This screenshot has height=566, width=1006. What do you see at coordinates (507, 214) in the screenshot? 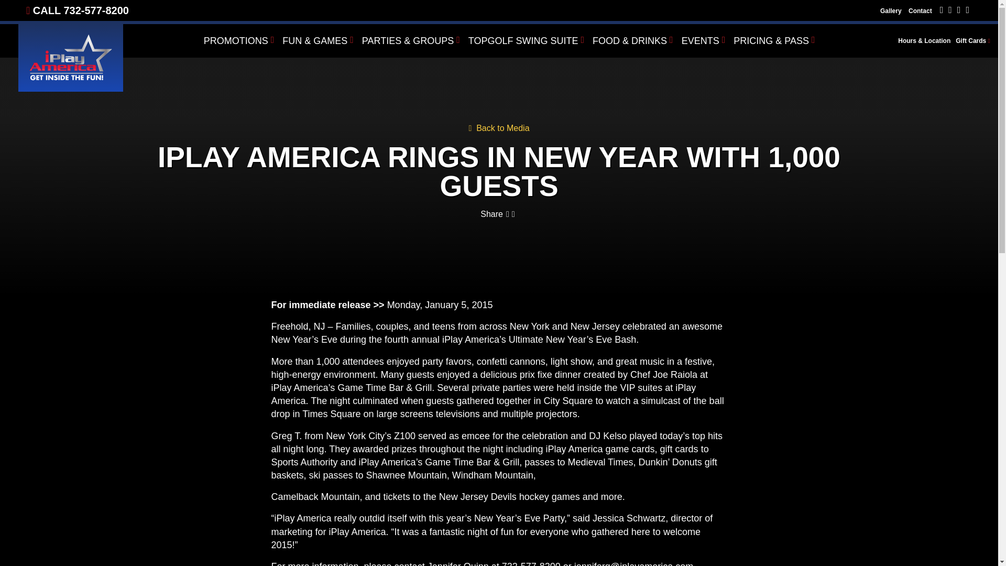
I see `Share on Twitter` at bounding box center [507, 214].